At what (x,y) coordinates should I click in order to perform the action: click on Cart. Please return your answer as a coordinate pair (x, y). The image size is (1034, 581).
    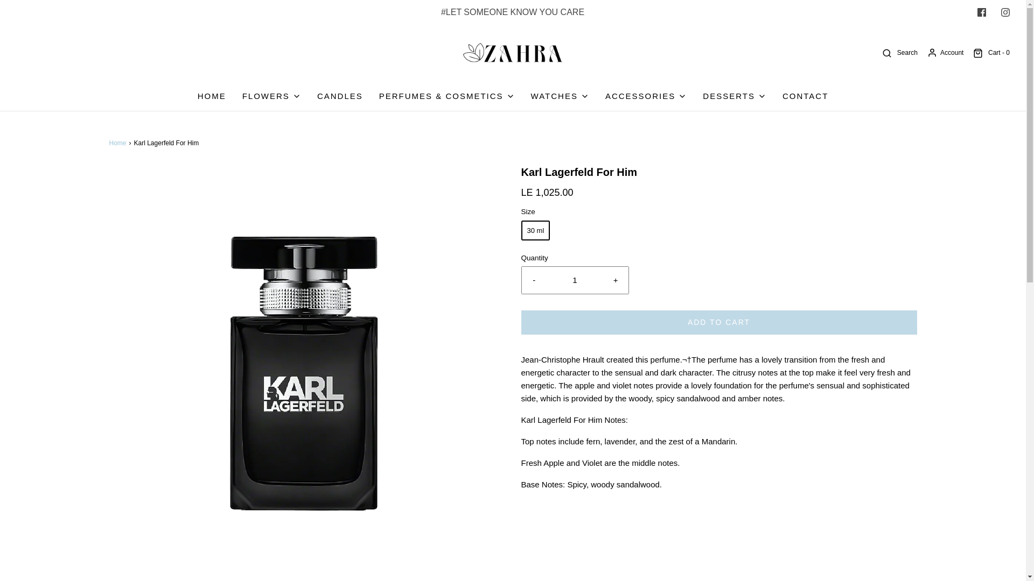
    Looking at the image, I should click on (991, 53).